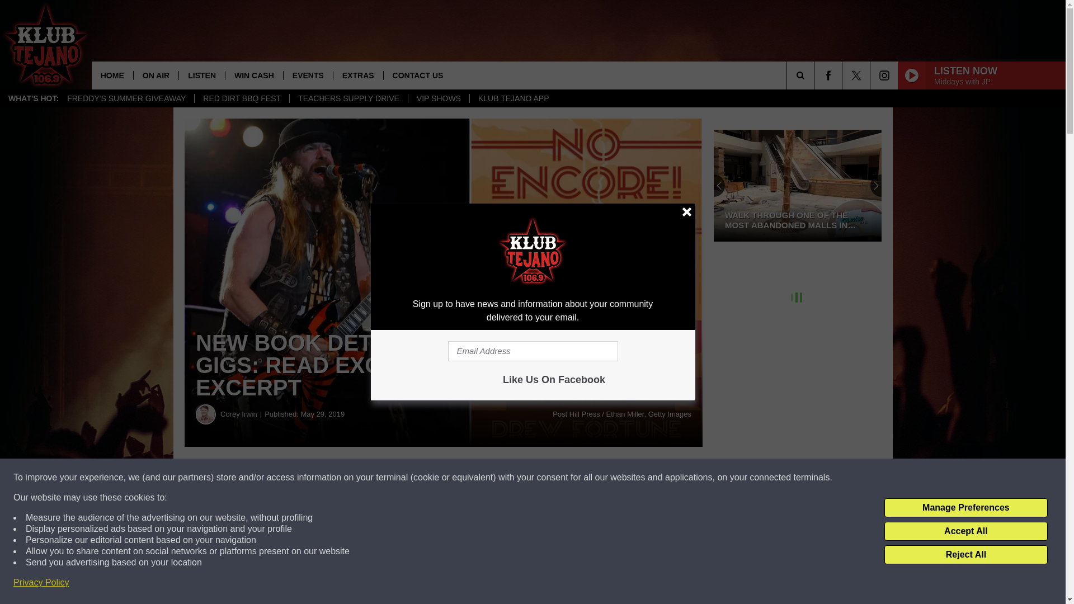 Image resolution: width=1074 pixels, height=604 pixels. Describe the element at coordinates (816, 75) in the screenshot. I see `SEARCH` at that location.